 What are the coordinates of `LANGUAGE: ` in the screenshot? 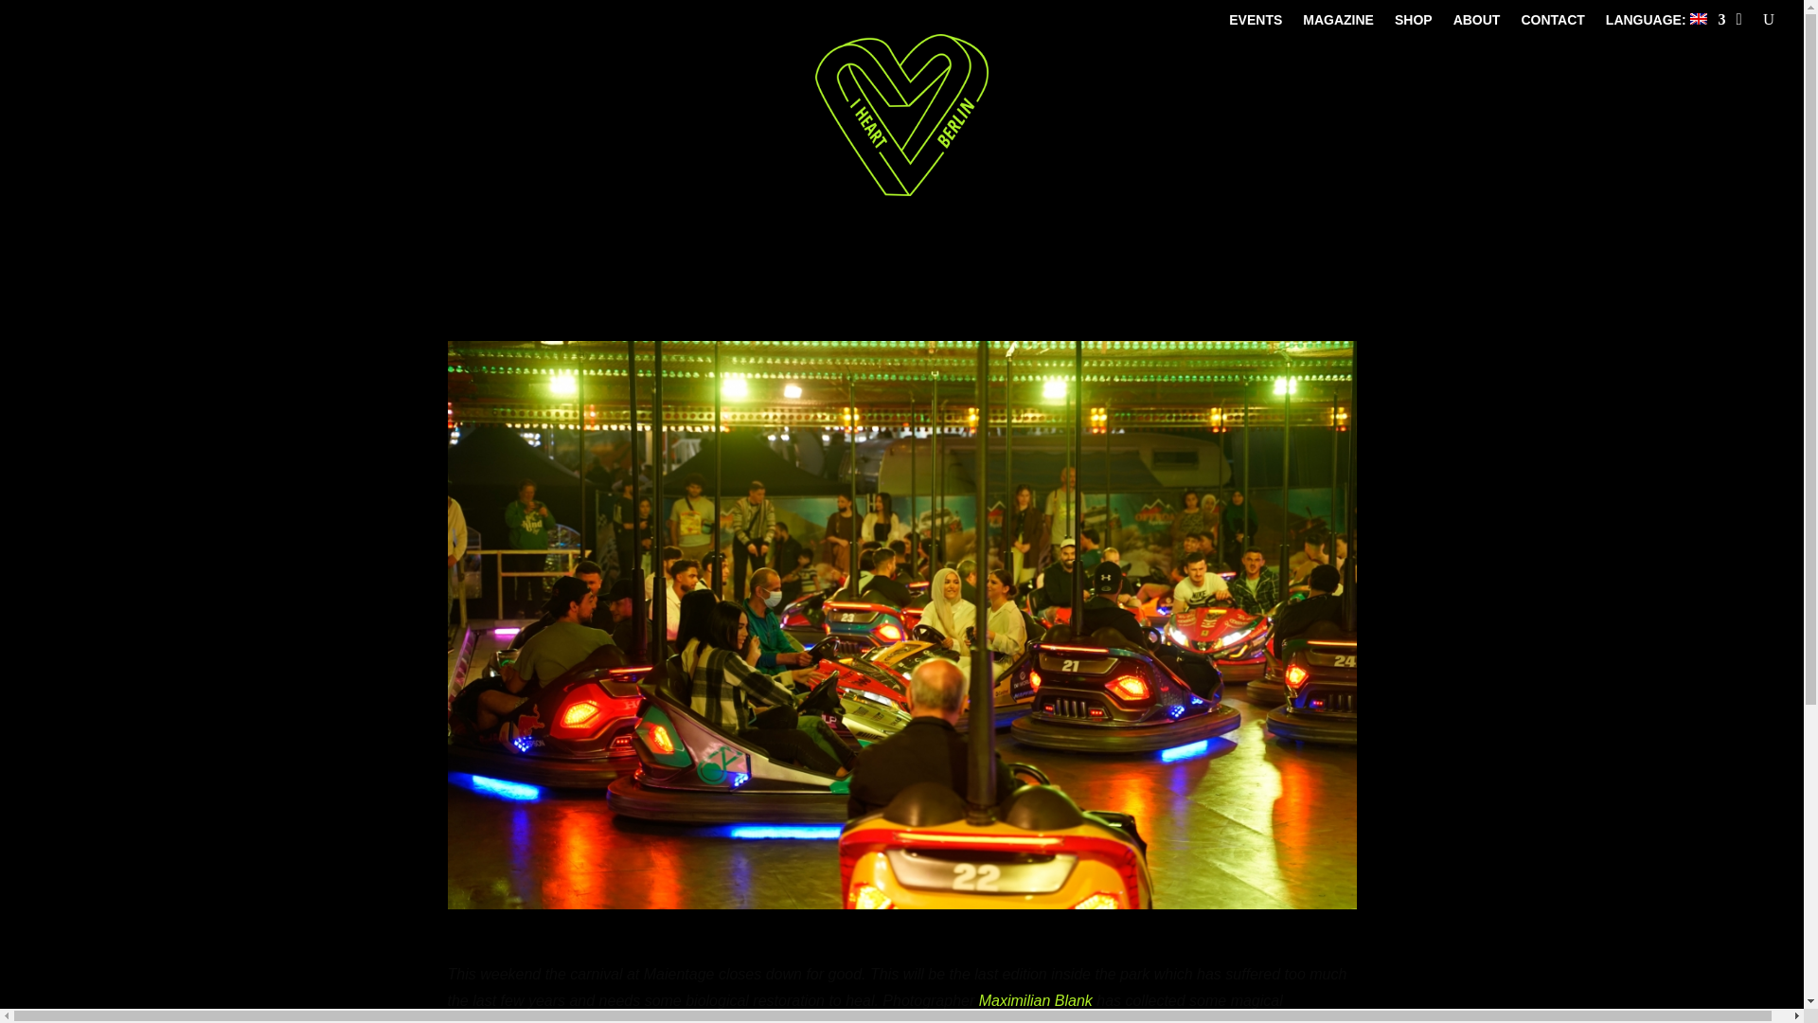 It's located at (1665, 23).